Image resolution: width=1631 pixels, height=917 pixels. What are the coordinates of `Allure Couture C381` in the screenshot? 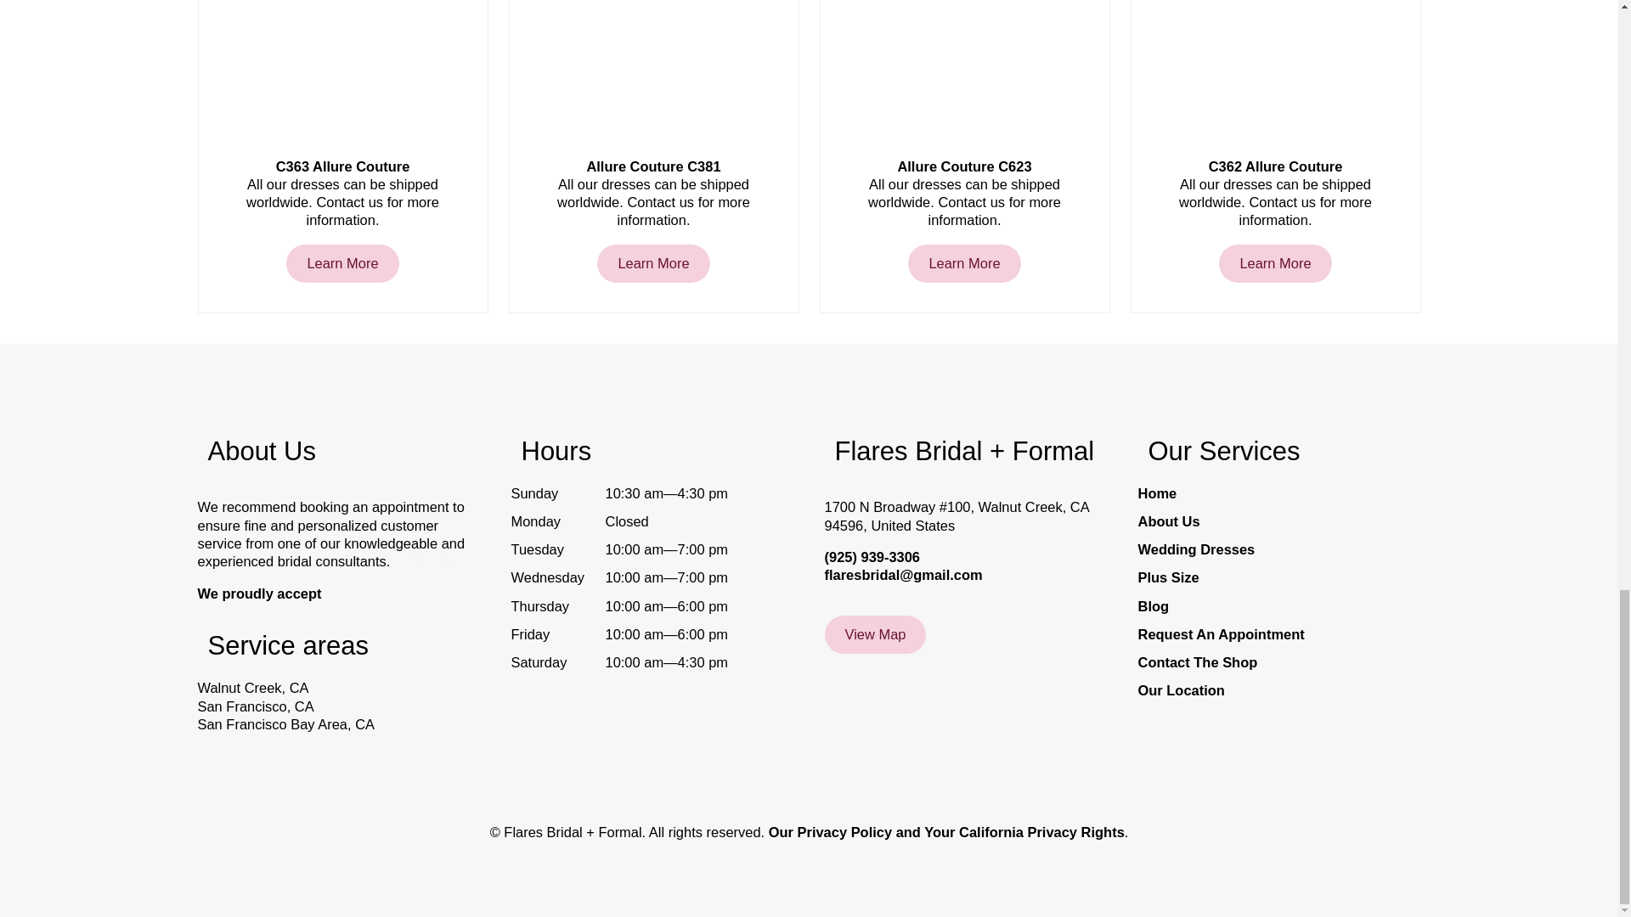 It's located at (654, 166).